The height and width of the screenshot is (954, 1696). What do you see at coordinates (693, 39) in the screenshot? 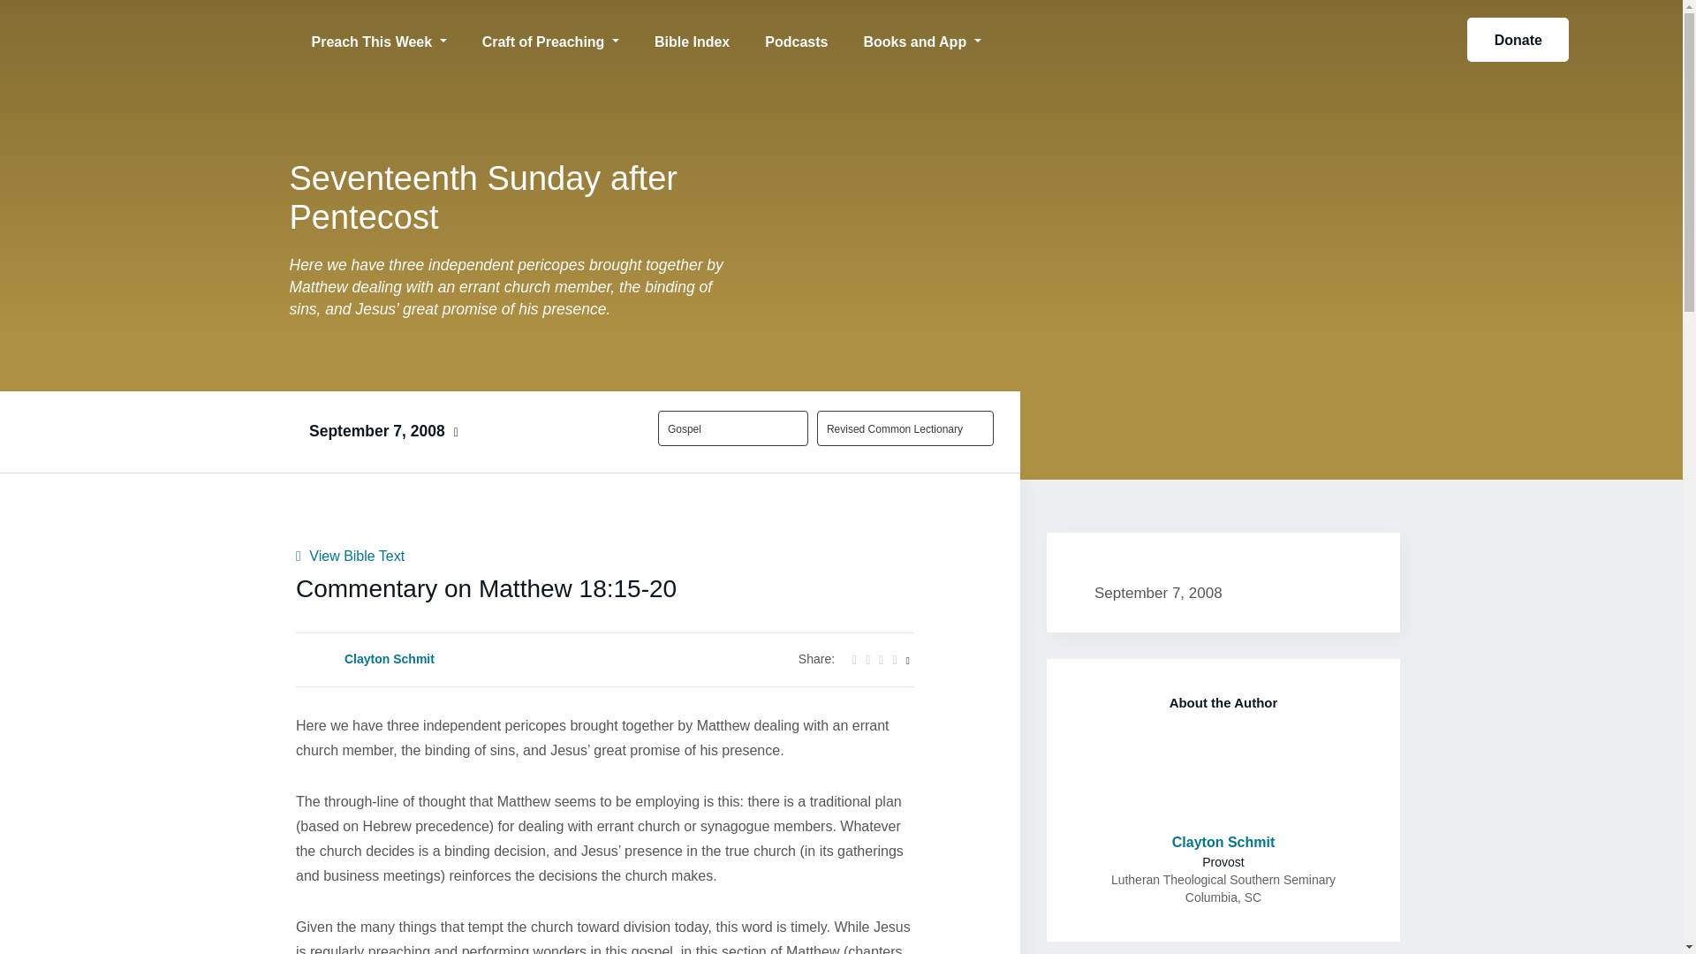
I see `Bible Index` at bounding box center [693, 39].